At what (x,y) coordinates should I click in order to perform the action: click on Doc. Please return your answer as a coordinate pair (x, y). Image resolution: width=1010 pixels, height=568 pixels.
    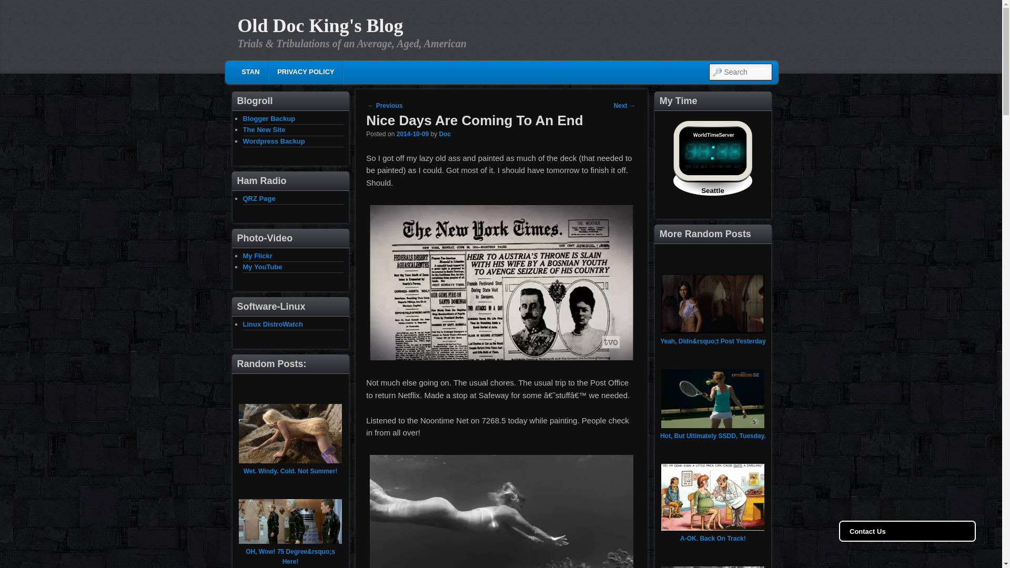
    Looking at the image, I should click on (444, 134).